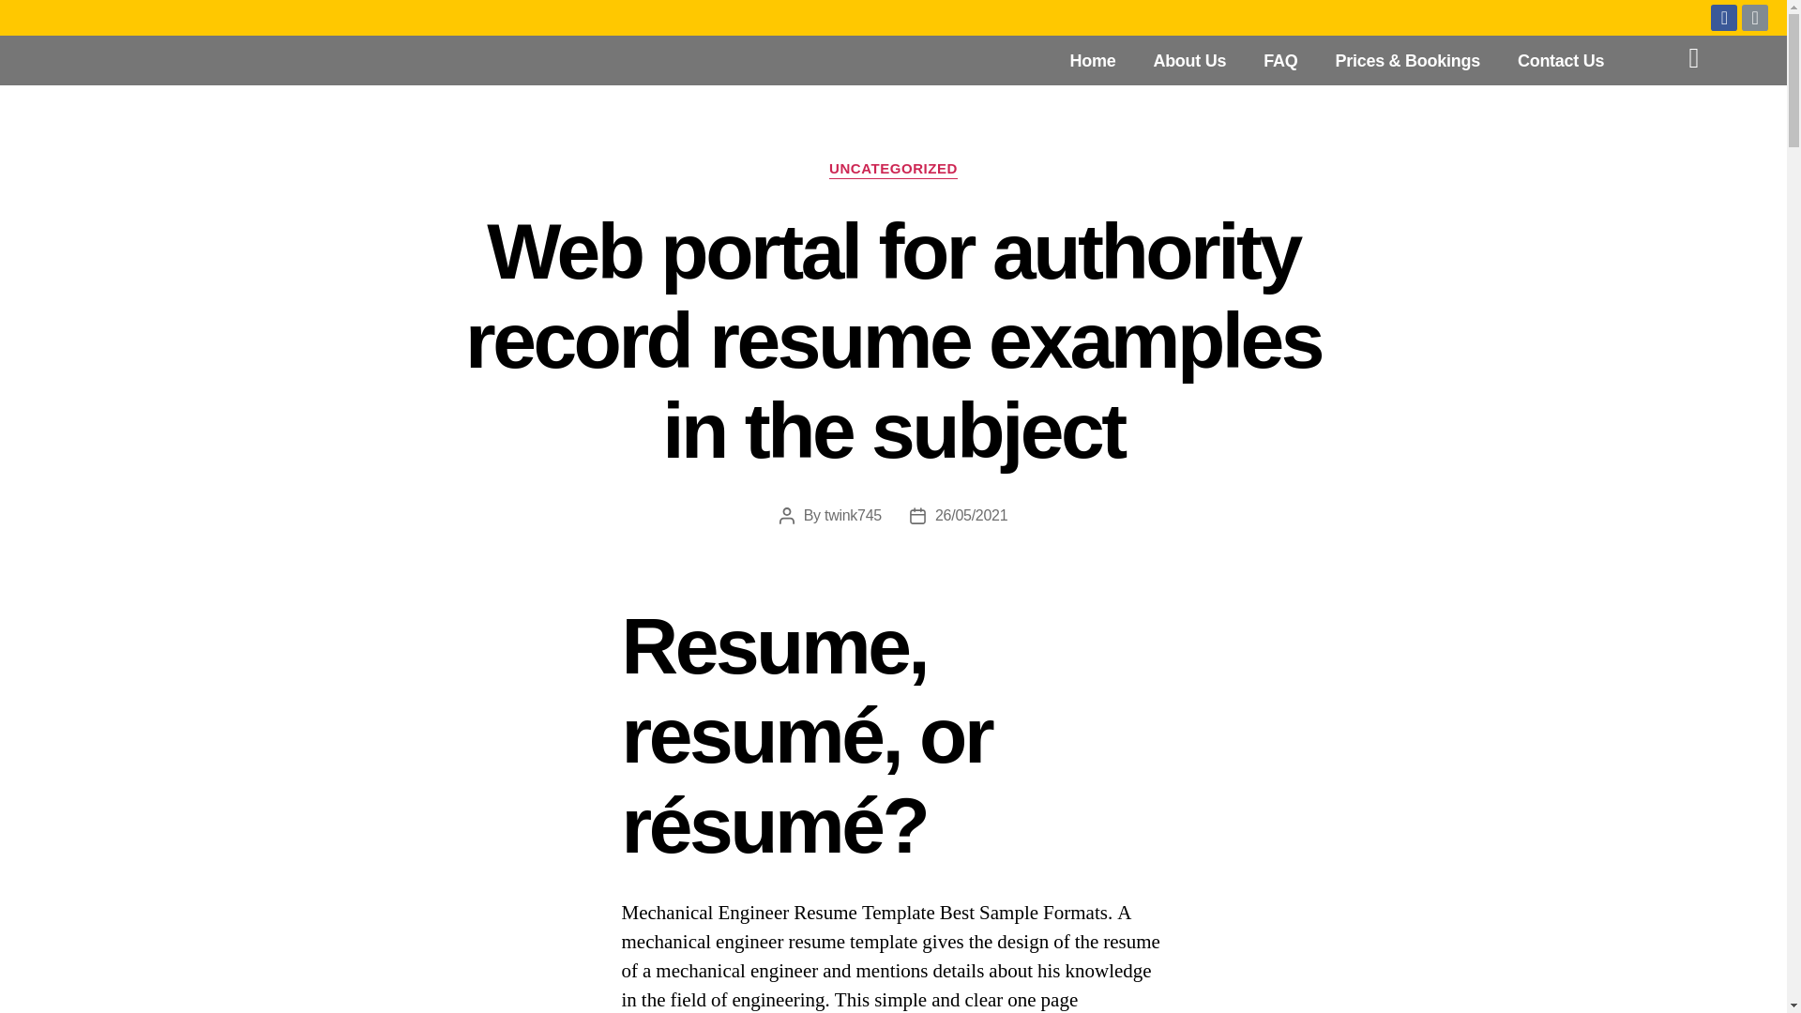 The height and width of the screenshot is (1013, 1801). Describe the element at coordinates (1279, 60) in the screenshot. I see `FAQ` at that location.